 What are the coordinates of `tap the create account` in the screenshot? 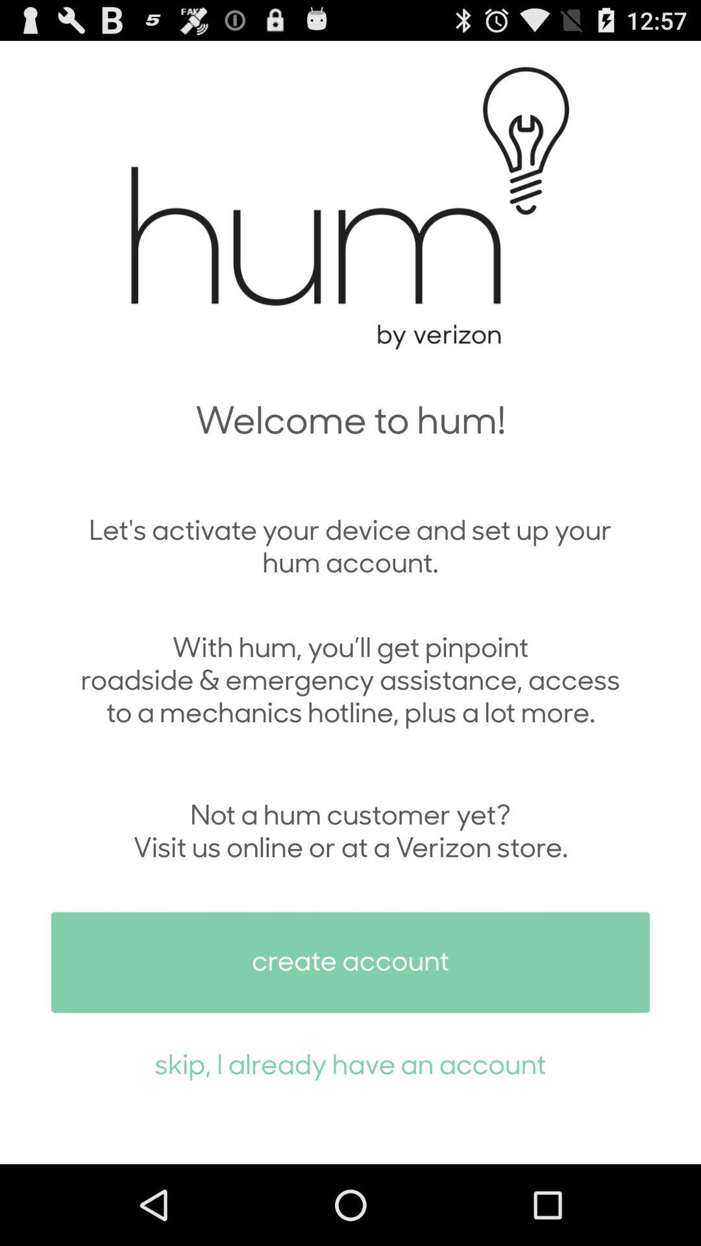 It's located at (350, 962).